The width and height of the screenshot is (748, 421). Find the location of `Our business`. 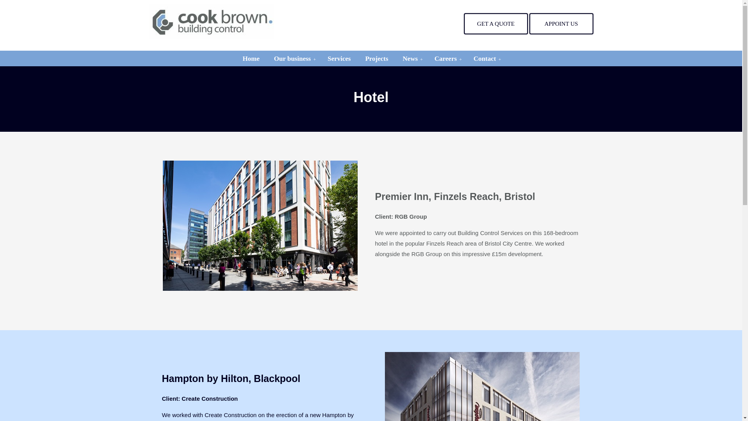

Our business is located at coordinates (293, 58).